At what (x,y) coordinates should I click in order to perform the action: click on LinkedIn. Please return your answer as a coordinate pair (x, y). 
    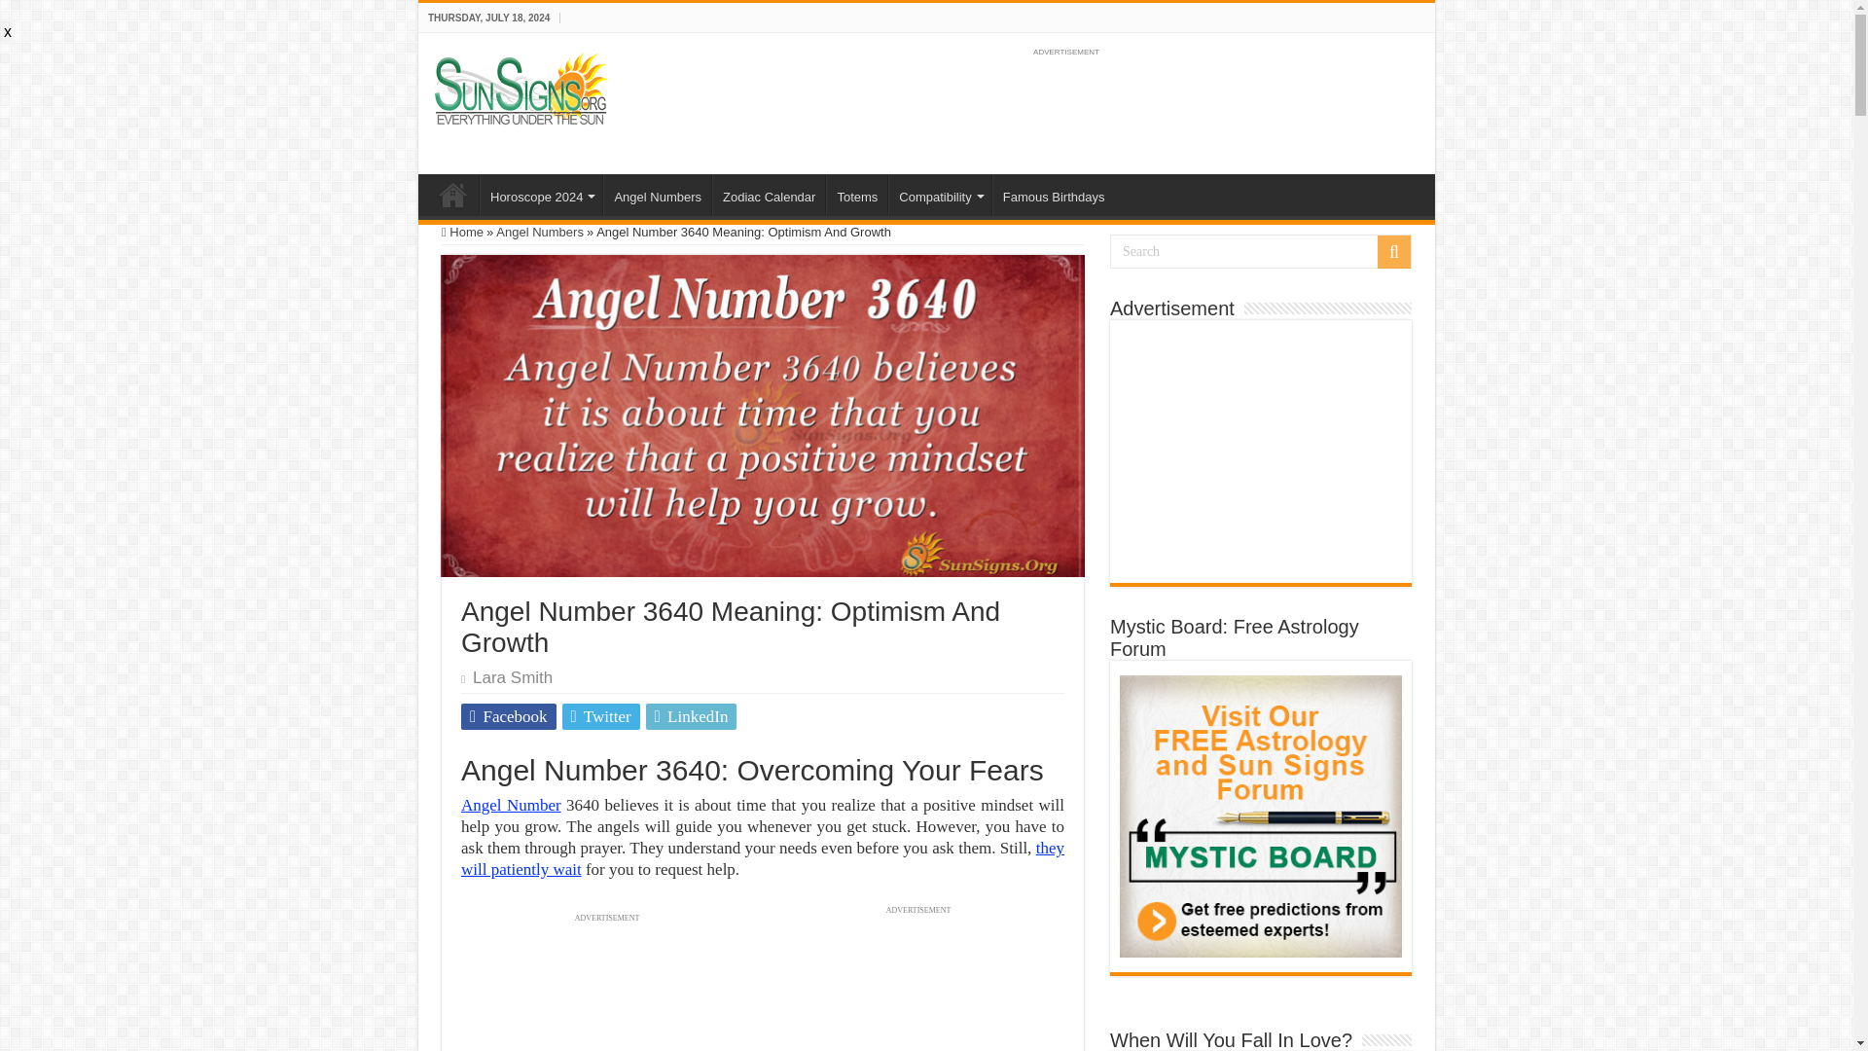
    Looking at the image, I should click on (692, 716).